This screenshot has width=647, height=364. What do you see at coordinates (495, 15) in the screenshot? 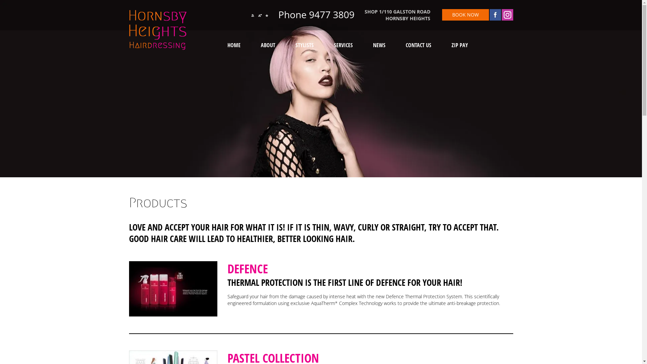
I see `facebook` at bounding box center [495, 15].